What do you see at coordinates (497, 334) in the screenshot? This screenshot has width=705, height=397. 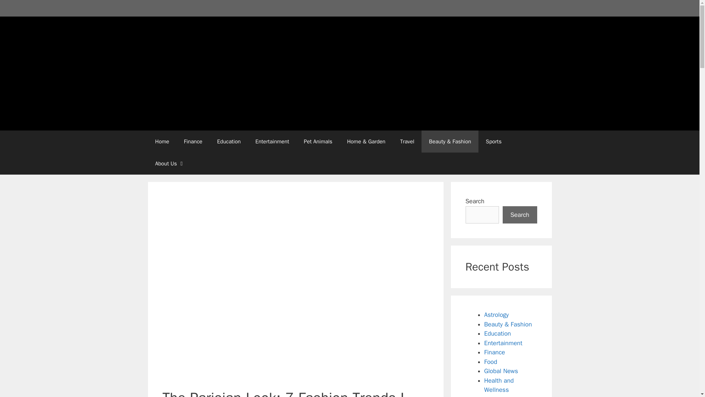 I see `Education` at bounding box center [497, 334].